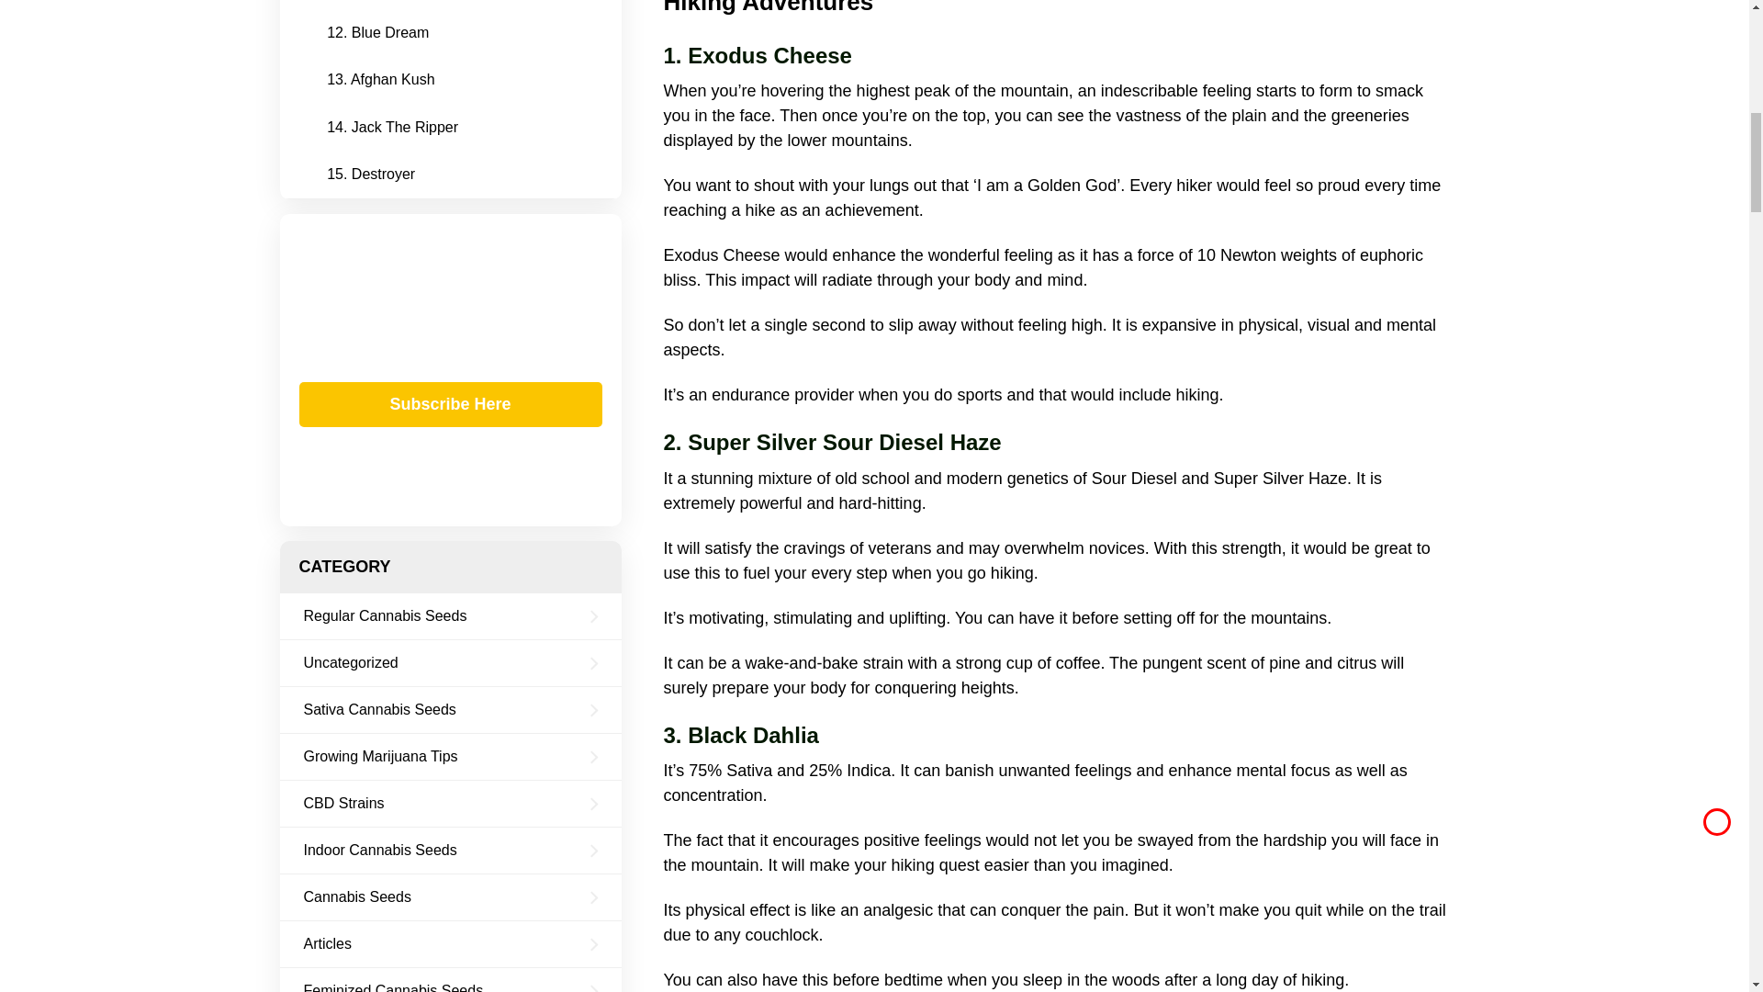 The image size is (1763, 992). What do you see at coordinates (391, 4) in the screenshot?
I see `11. Orange Crush` at bounding box center [391, 4].